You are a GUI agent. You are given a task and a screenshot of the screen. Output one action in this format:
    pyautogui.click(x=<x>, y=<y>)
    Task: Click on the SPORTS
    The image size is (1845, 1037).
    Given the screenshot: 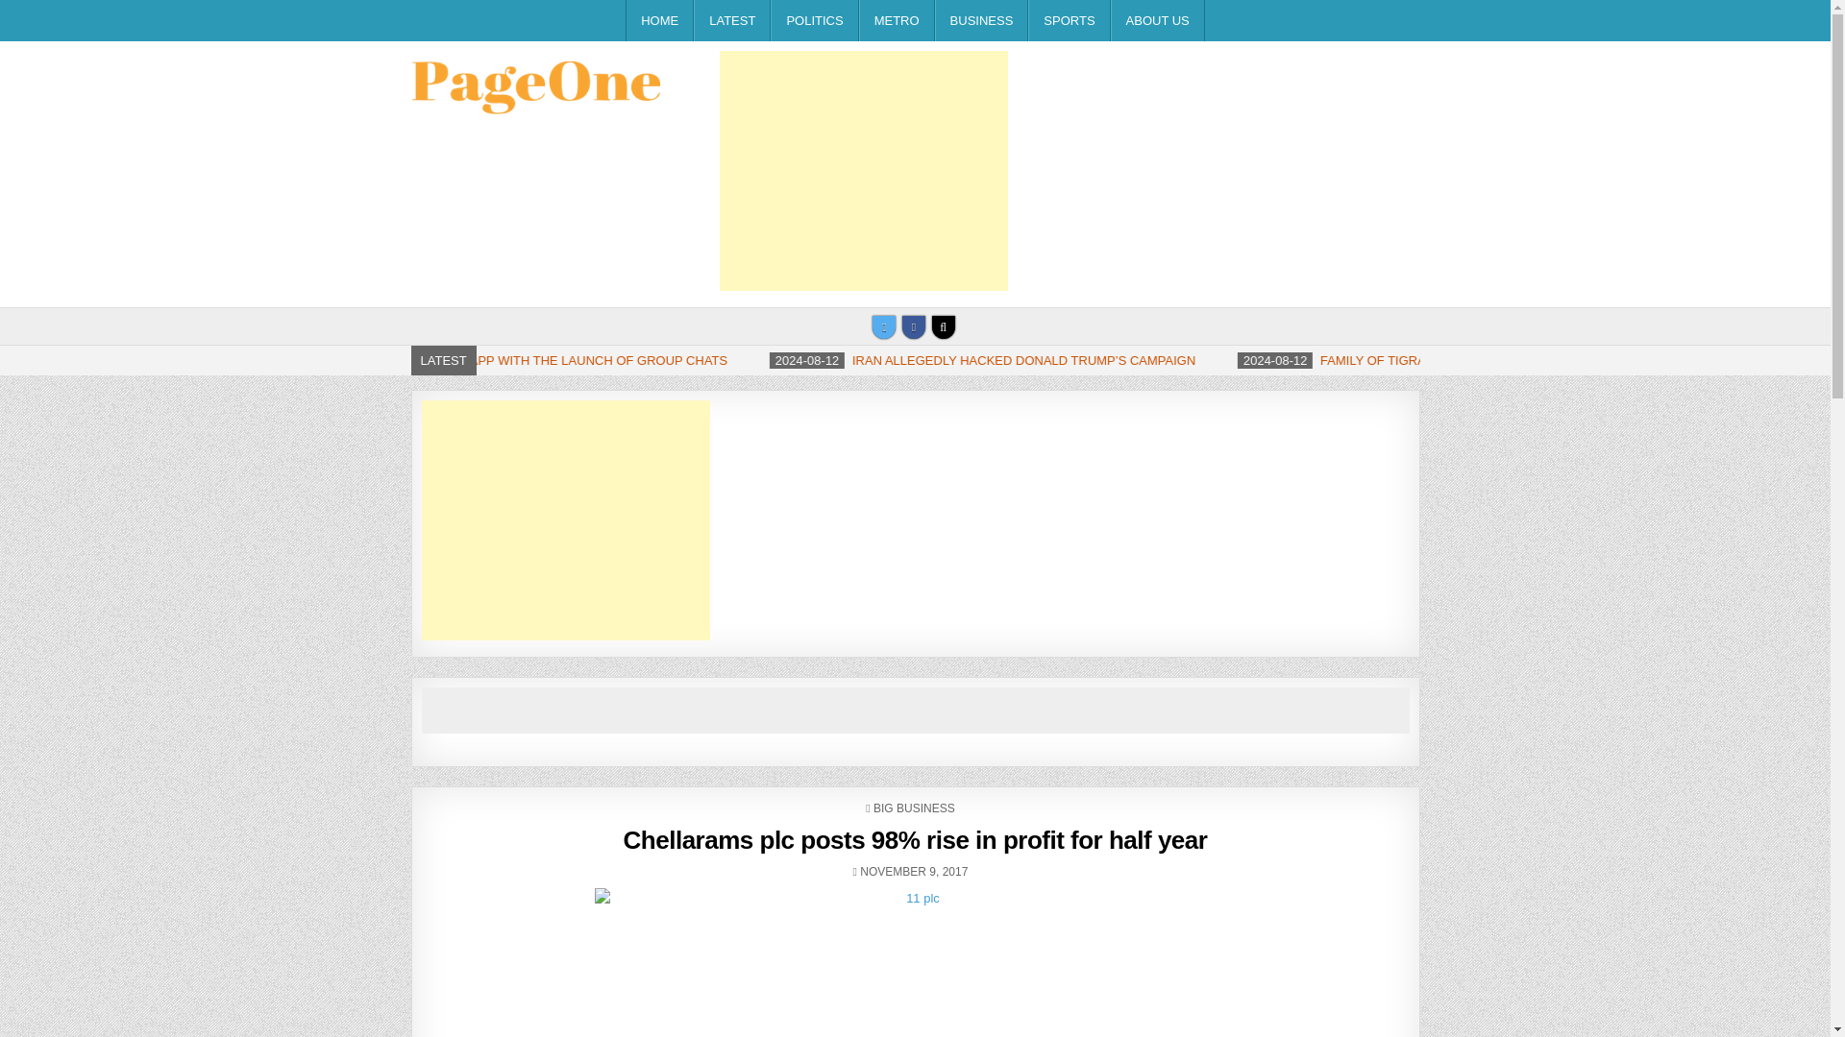 What is the action you would take?
    pyautogui.click(x=1069, y=21)
    